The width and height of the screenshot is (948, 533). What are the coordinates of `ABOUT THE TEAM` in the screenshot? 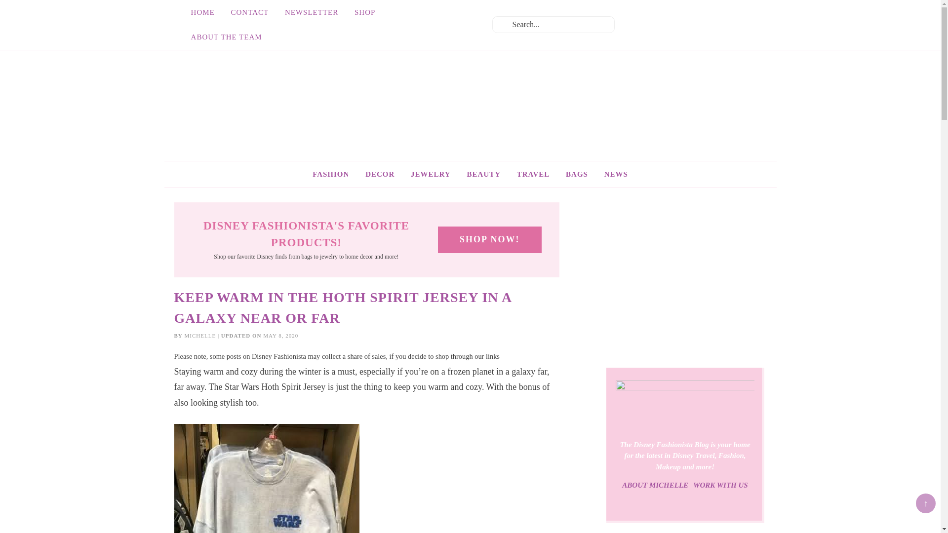 It's located at (226, 37).